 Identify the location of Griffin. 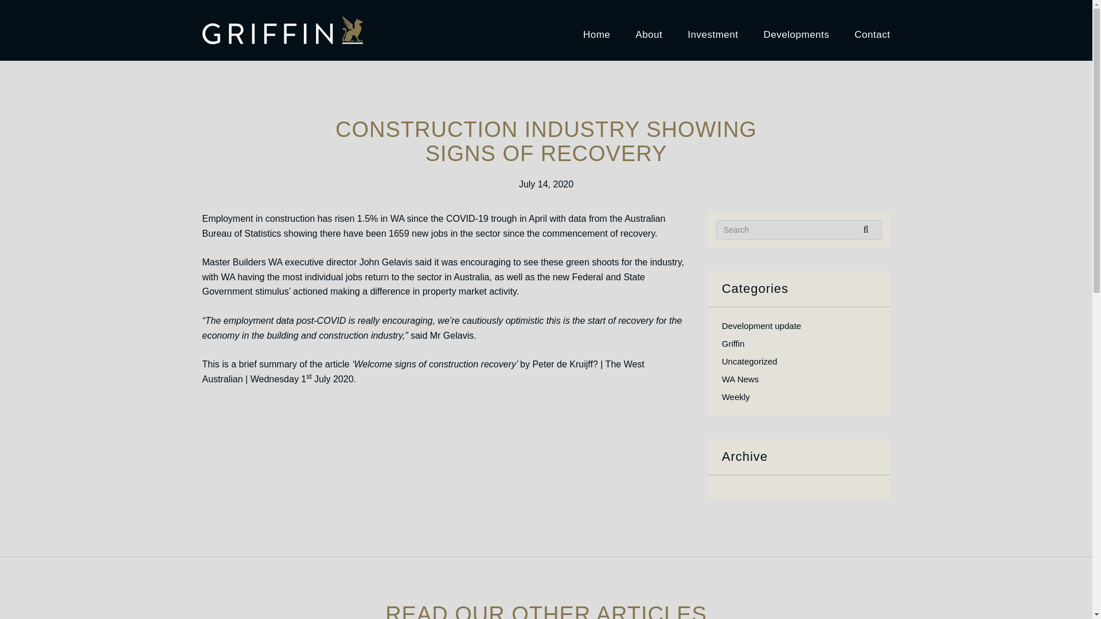
(733, 343).